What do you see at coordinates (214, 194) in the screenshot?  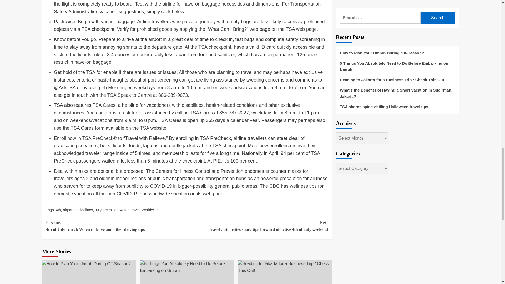 I see `web page.` at bounding box center [214, 194].